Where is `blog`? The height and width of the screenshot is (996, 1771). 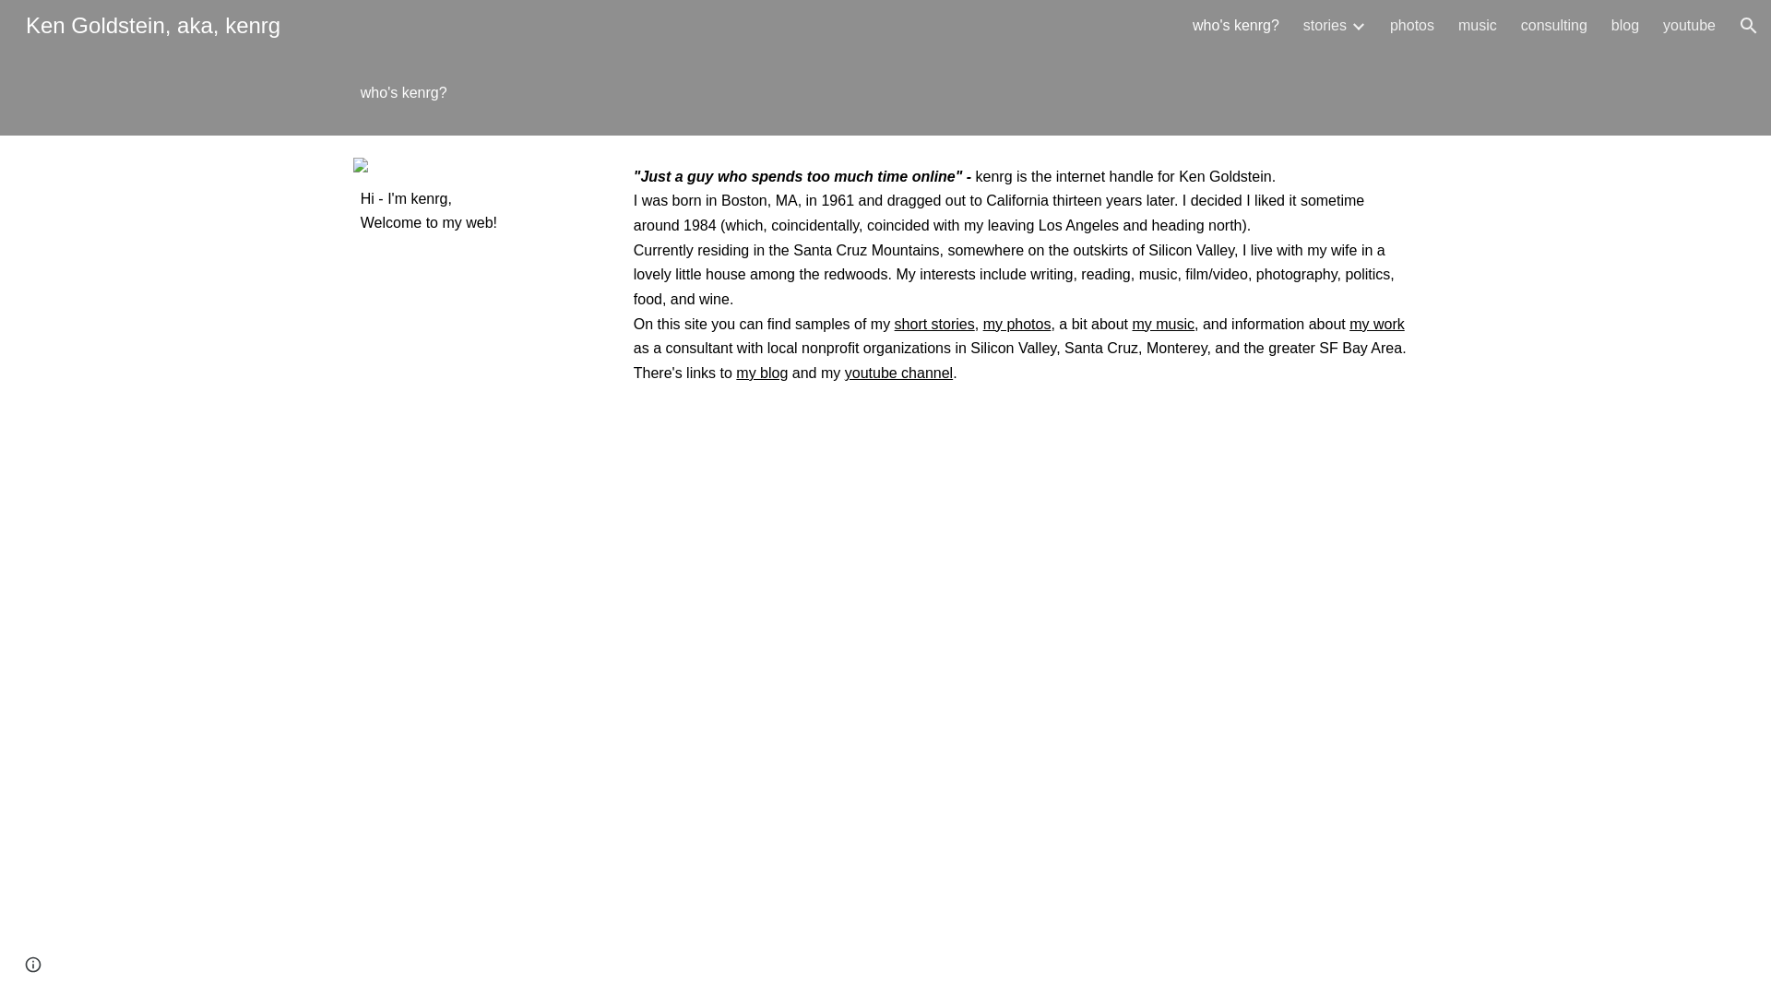
blog is located at coordinates (1625, 26).